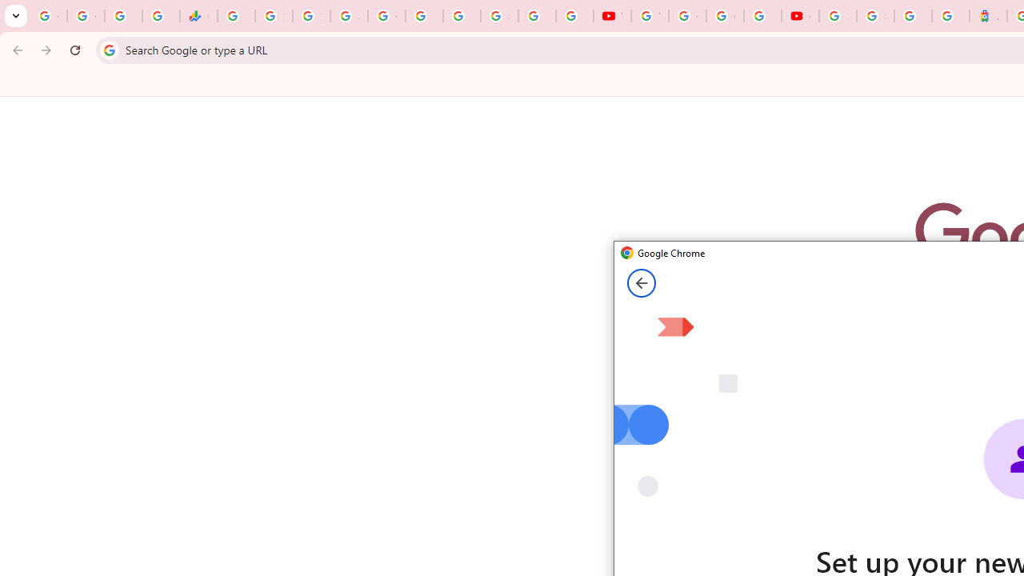 The height and width of the screenshot is (576, 1024). Describe the element at coordinates (989, 16) in the screenshot. I see `Atour Hotel - Google hotels` at that location.